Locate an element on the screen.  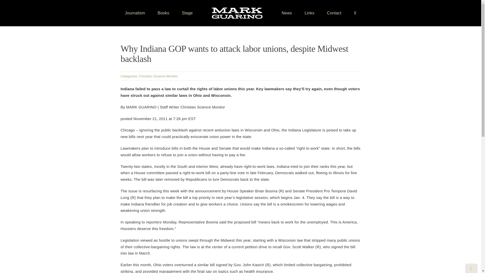
Contact is located at coordinates (334, 13).